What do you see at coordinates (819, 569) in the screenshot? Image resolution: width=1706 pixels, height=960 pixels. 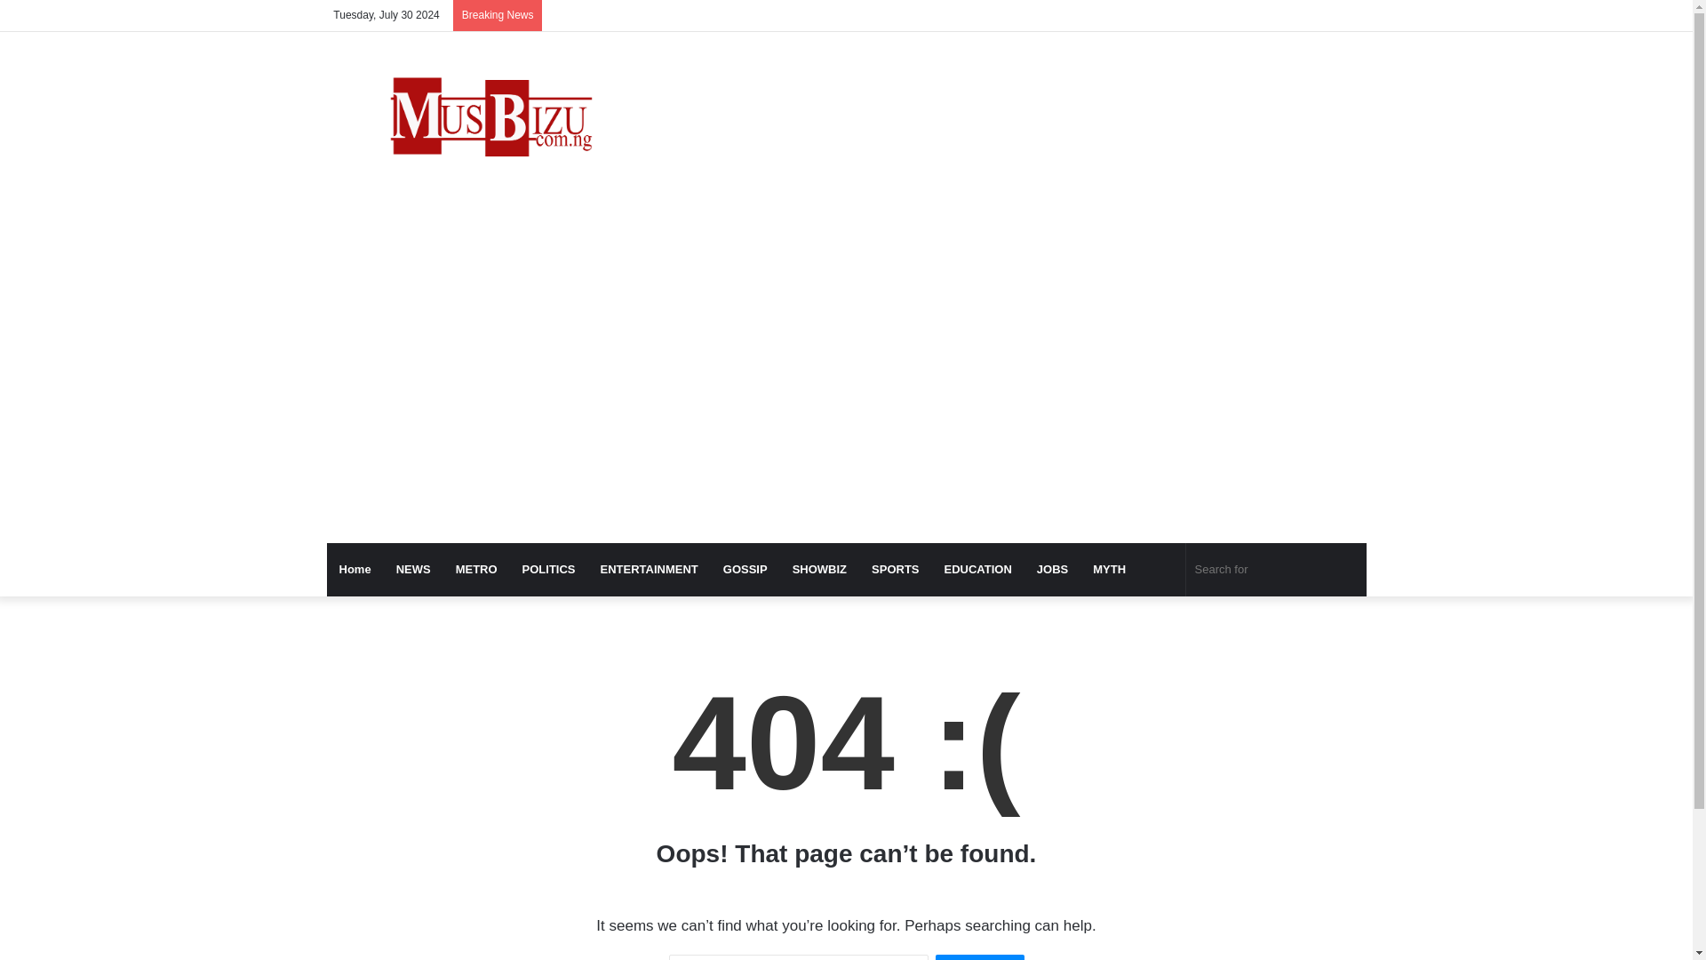 I see `SHOWBIZ` at bounding box center [819, 569].